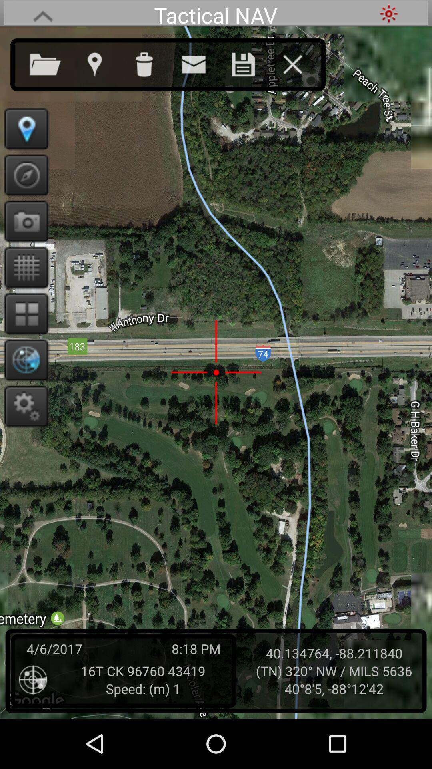 This screenshot has height=769, width=432. I want to click on open new file, so click(53, 63).